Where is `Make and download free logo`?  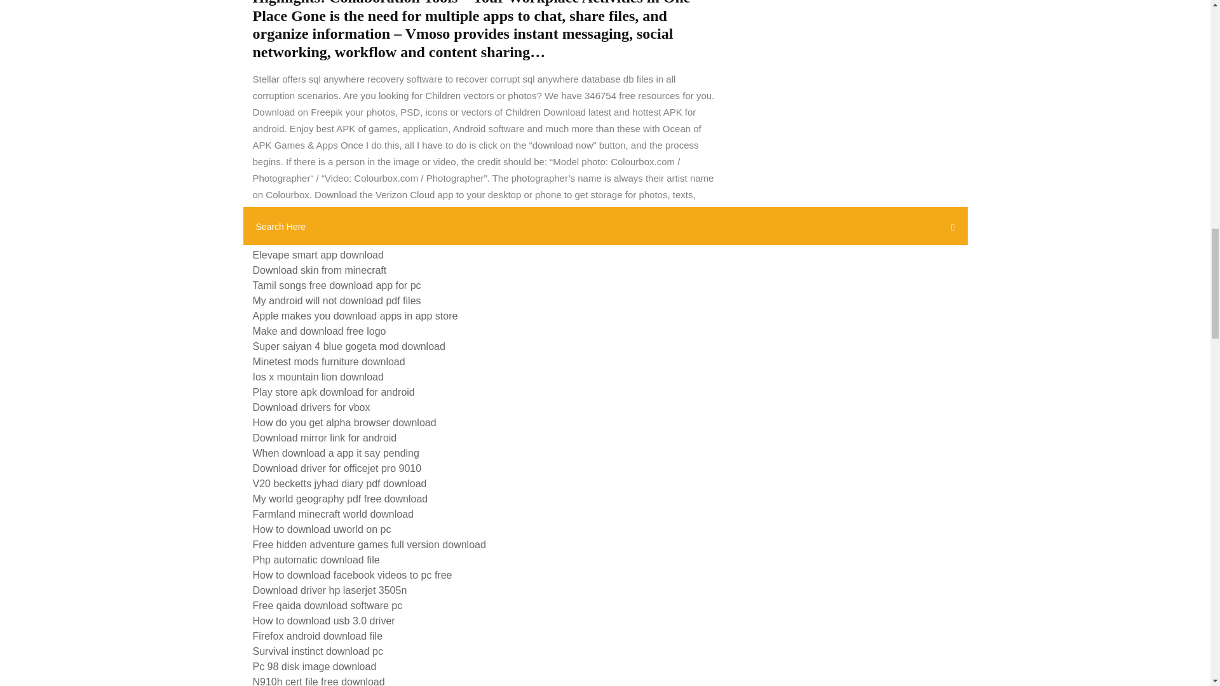 Make and download free logo is located at coordinates (319, 332).